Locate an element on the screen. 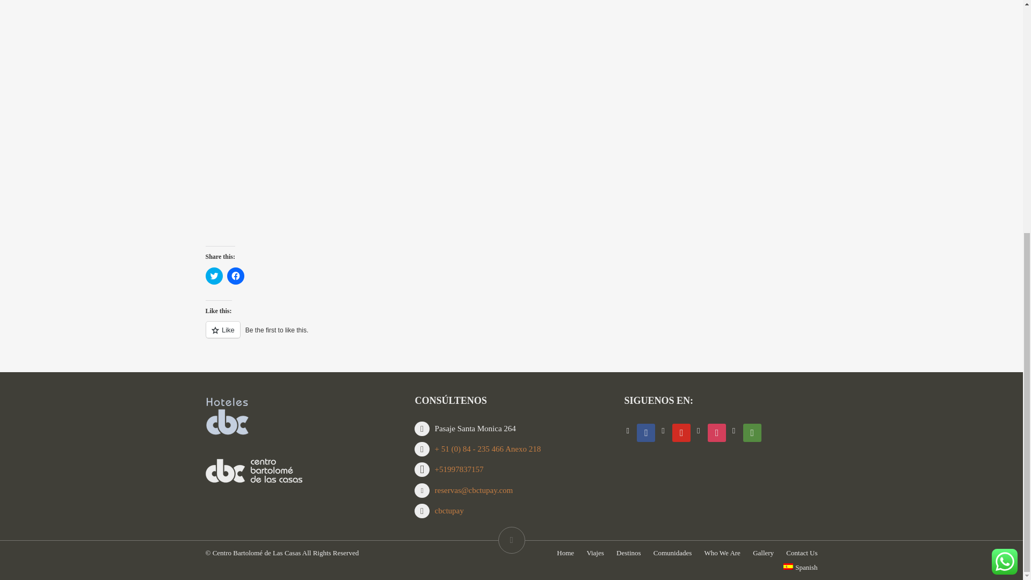  Like or Reblog is located at coordinates (511, 336).